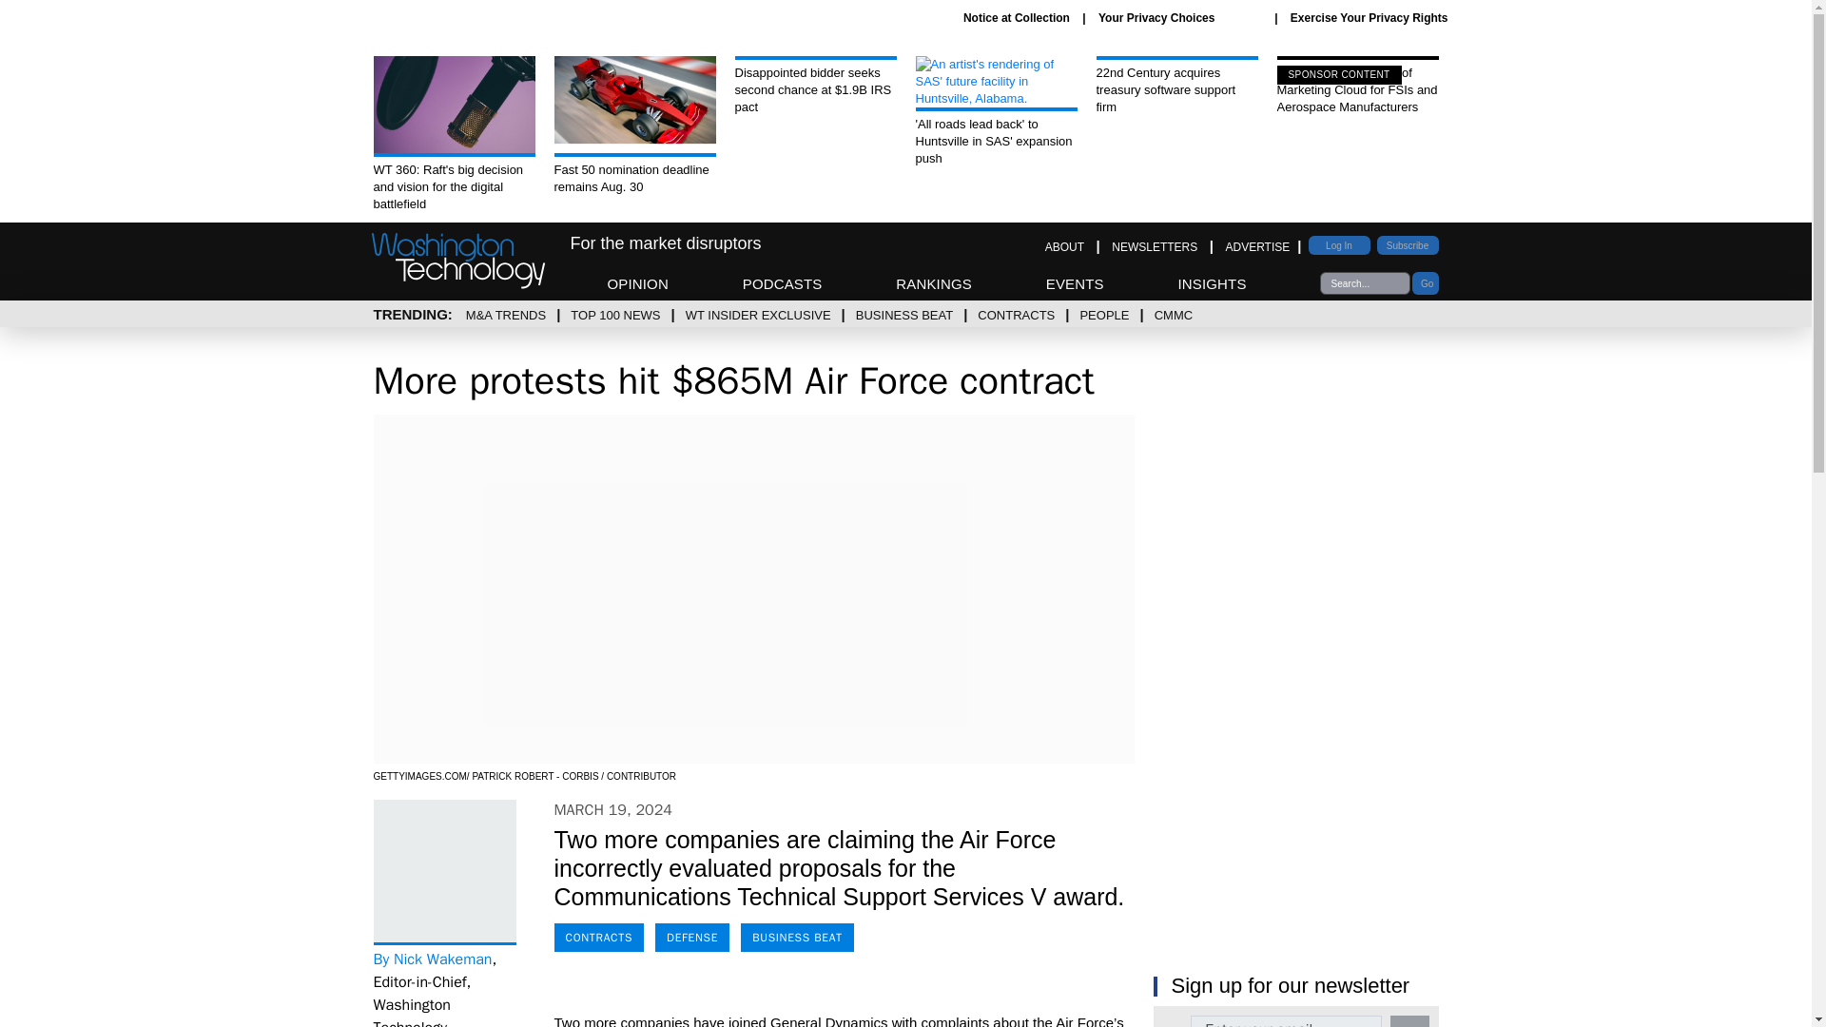  I want to click on 22nd Century acquires treasury software support firm, so click(1176, 86).